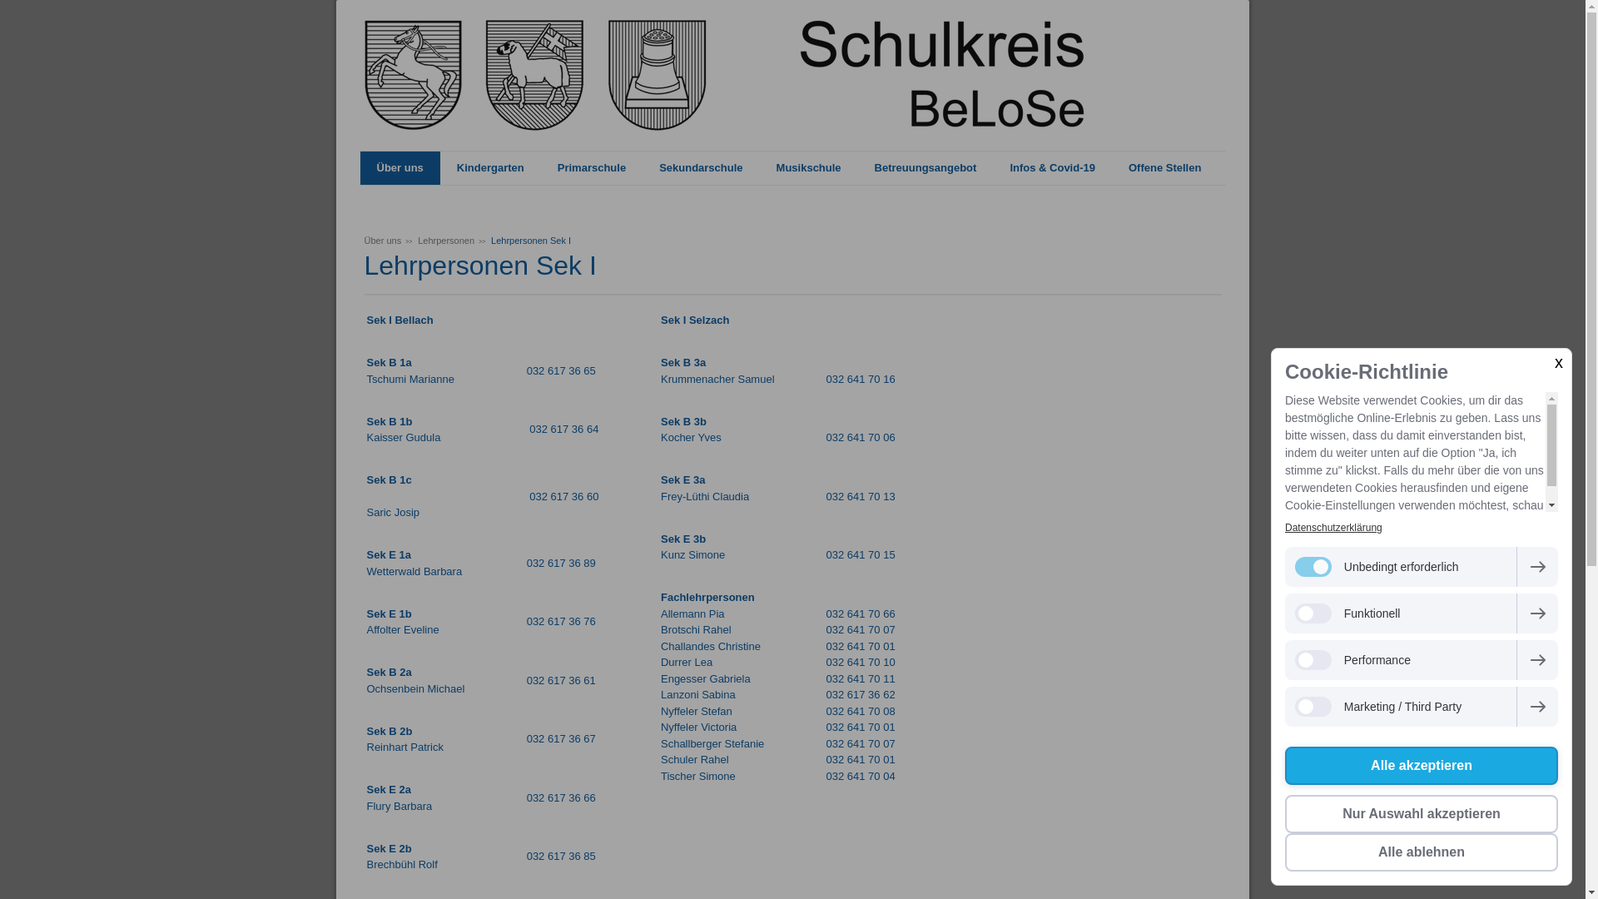  I want to click on Offene Stellen, so click(1165, 168).